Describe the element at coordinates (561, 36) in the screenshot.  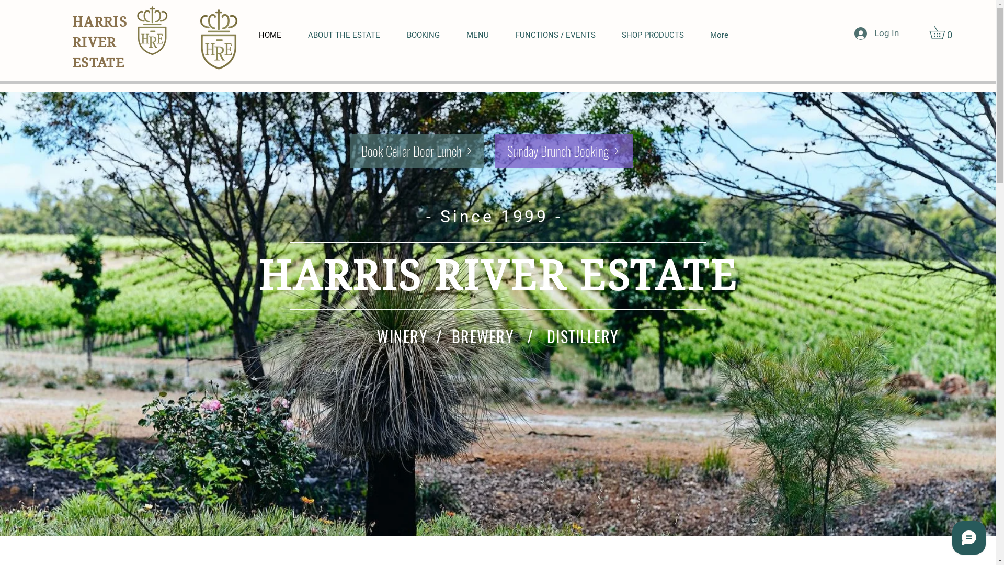
I see `FUNCTIONS / EVENTS` at that location.